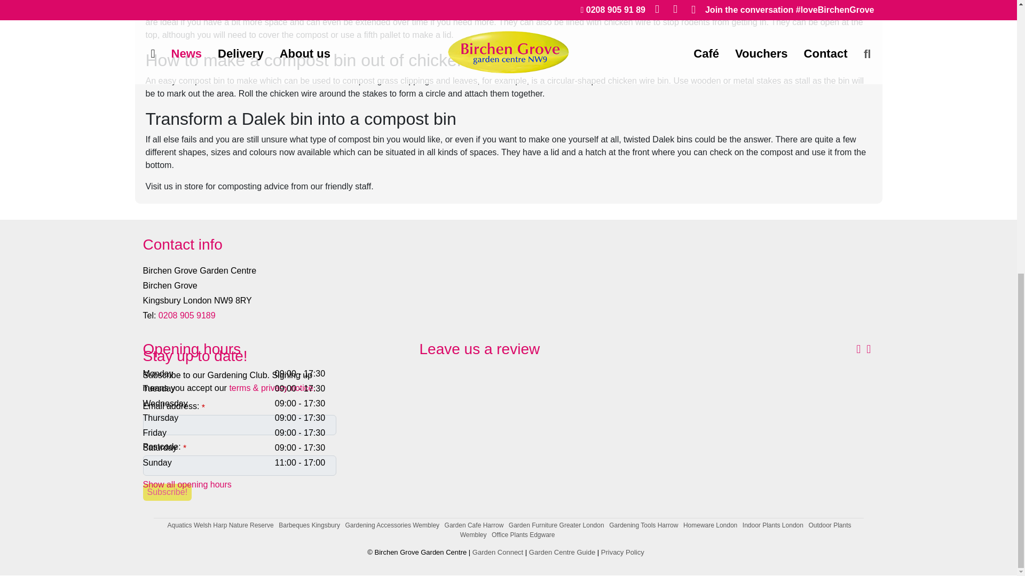  I want to click on Subscribe!, so click(168, 493).